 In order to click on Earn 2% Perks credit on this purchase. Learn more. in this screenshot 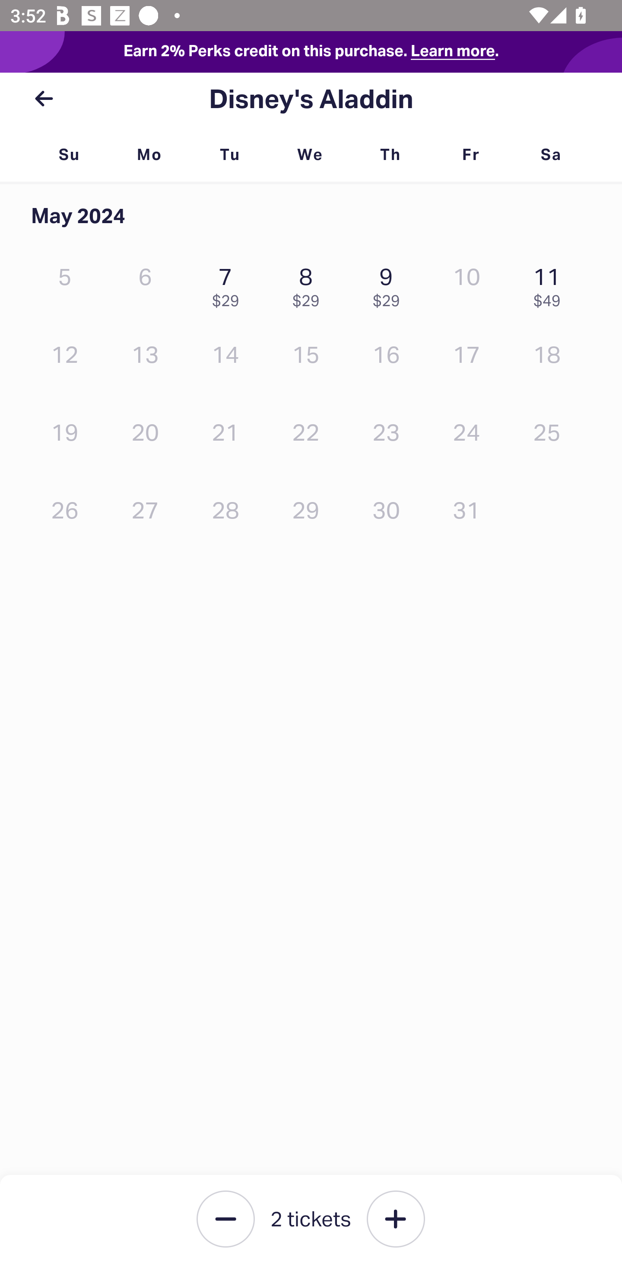, I will do `click(311, 52)`.